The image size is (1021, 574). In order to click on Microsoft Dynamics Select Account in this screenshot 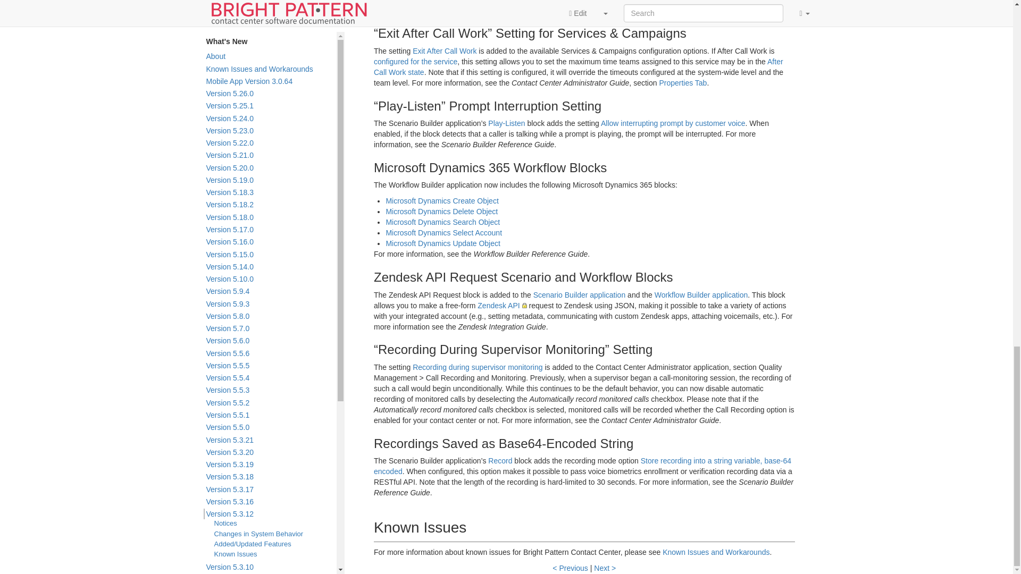, I will do `click(443, 233)`.